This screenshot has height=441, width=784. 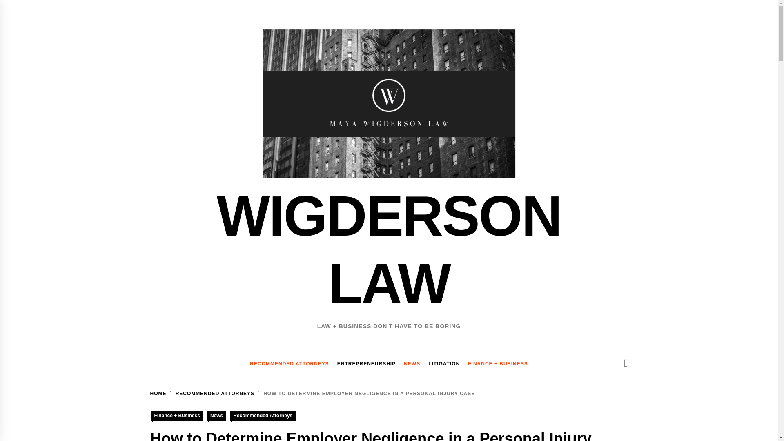 I want to click on News, so click(x=216, y=416).